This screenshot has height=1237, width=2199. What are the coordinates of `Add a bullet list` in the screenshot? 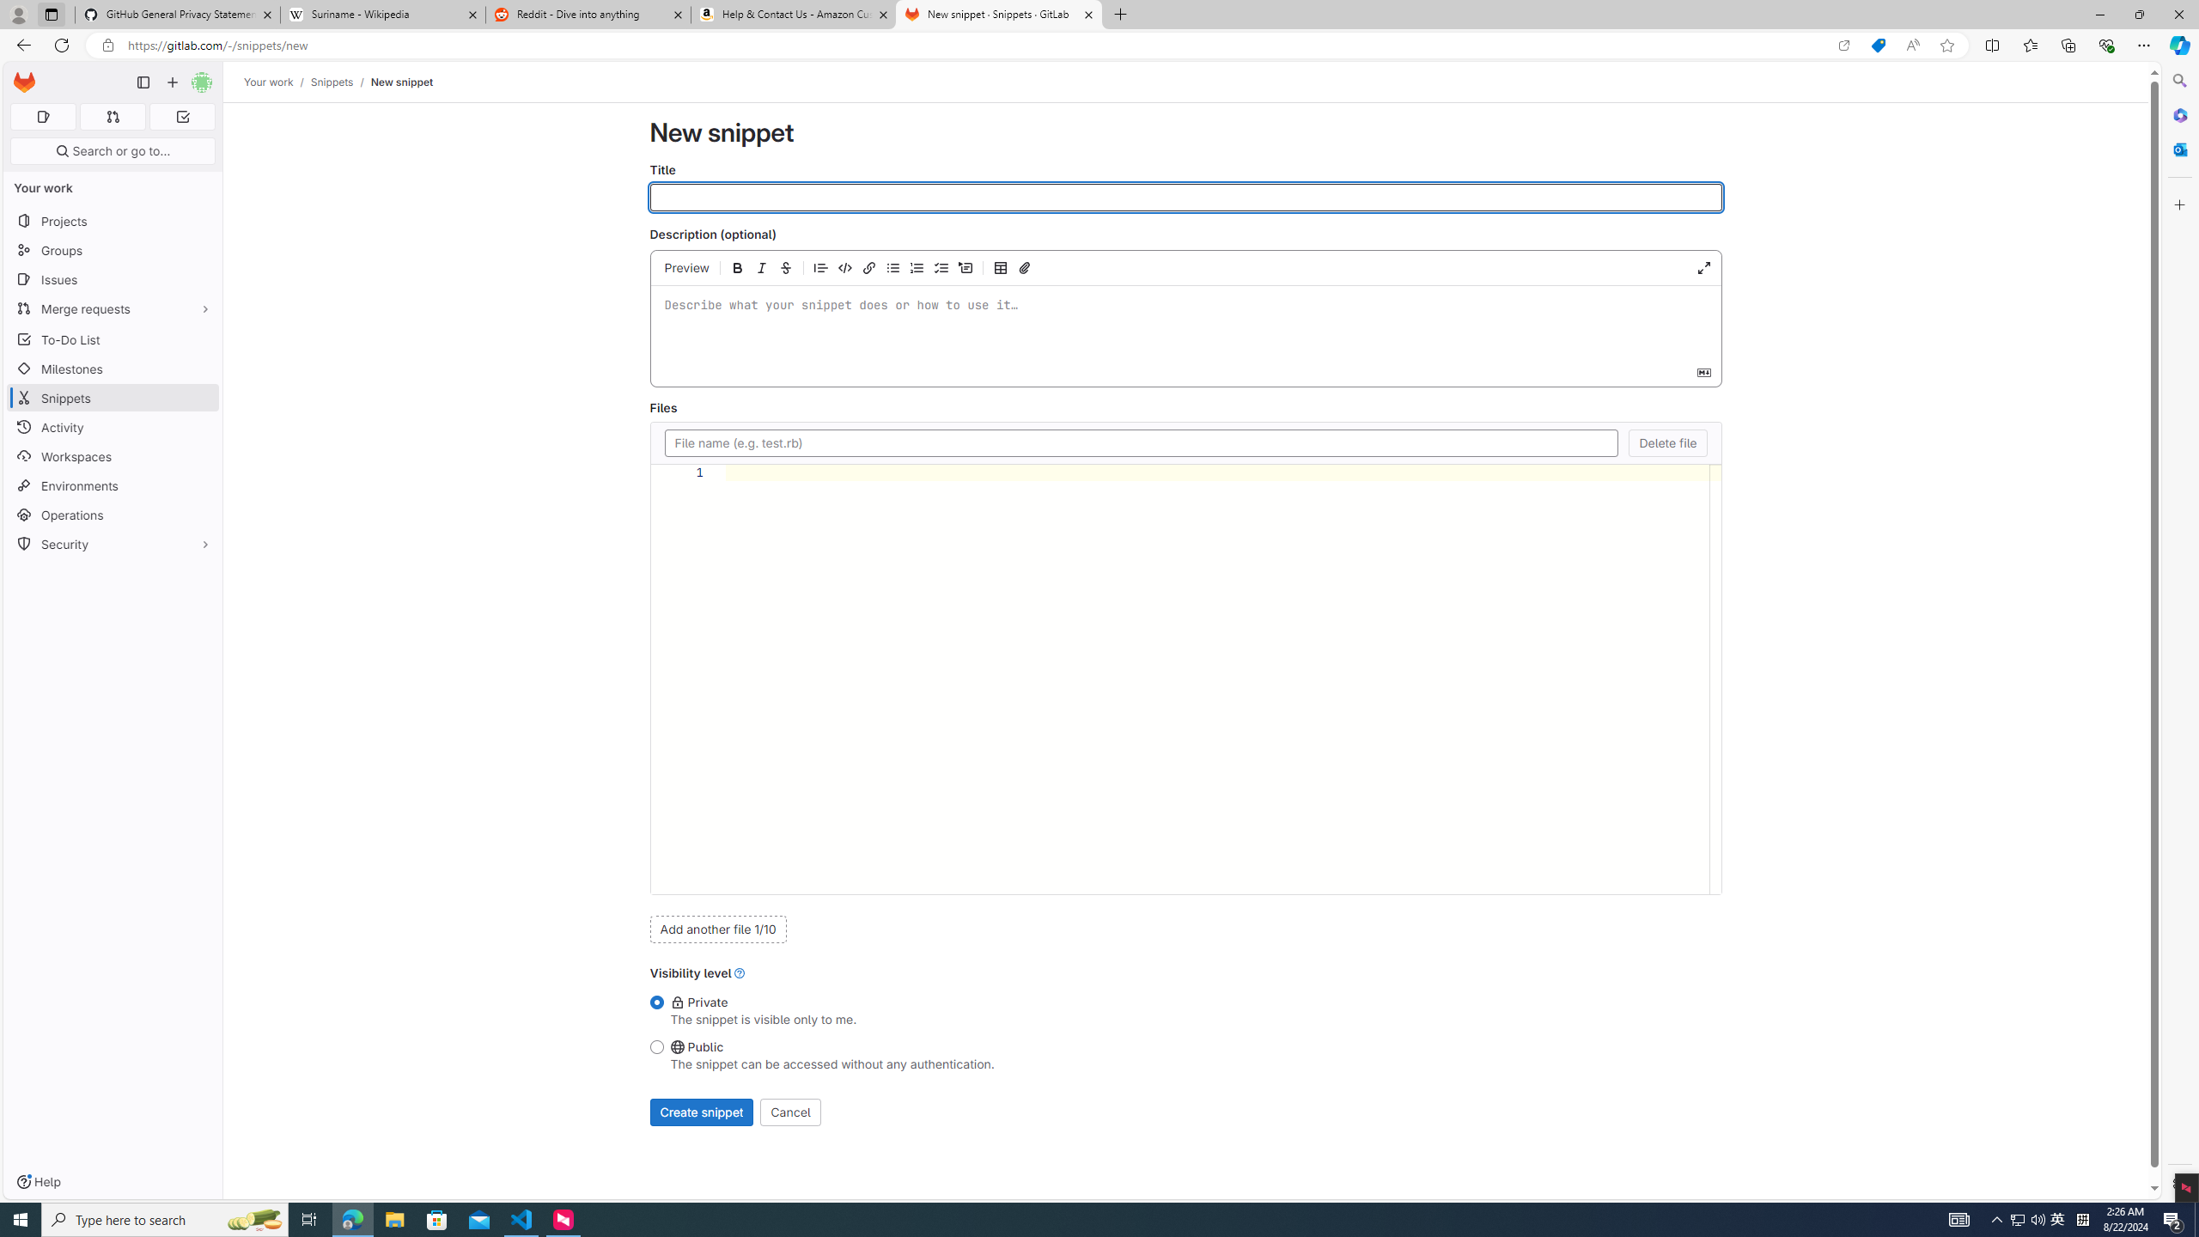 It's located at (893, 268).